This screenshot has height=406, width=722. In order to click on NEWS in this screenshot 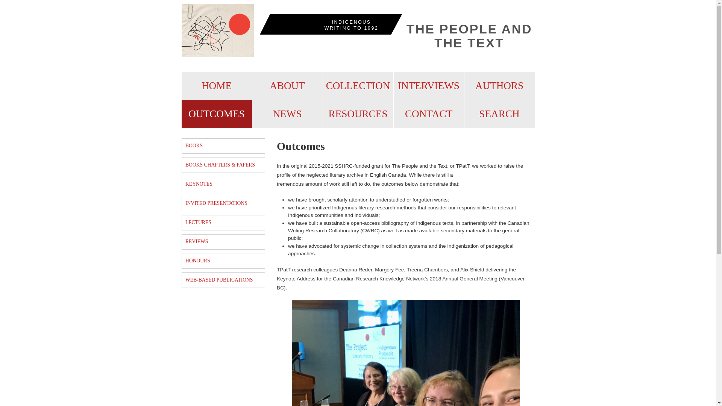, I will do `click(287, 114)`.